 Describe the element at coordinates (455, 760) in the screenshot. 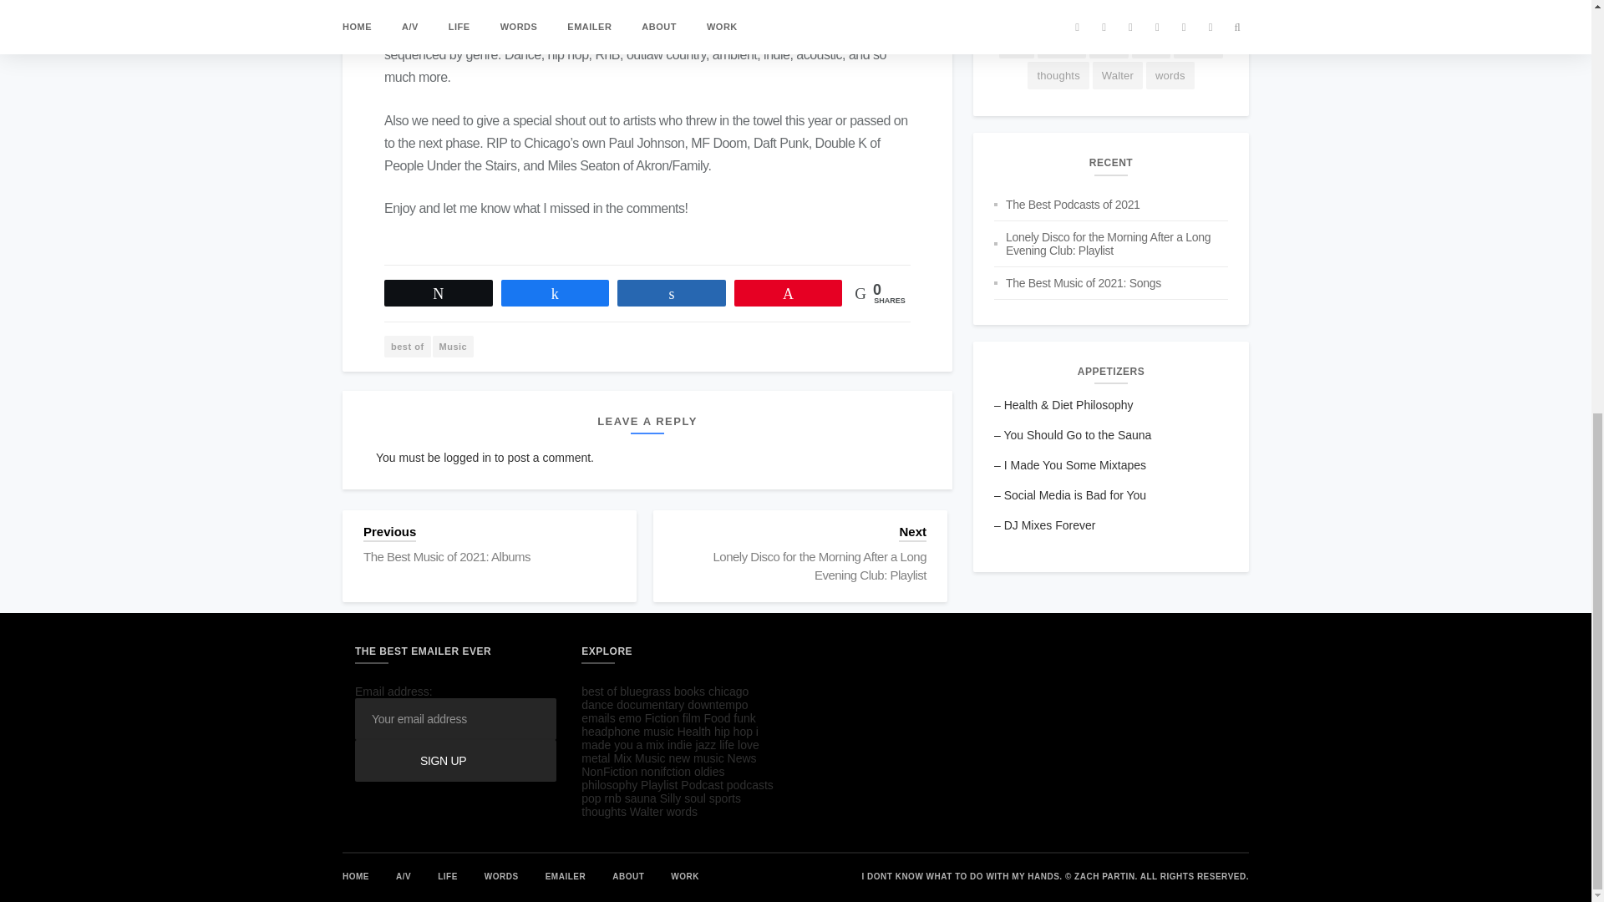

I see `Sign up` at that location.